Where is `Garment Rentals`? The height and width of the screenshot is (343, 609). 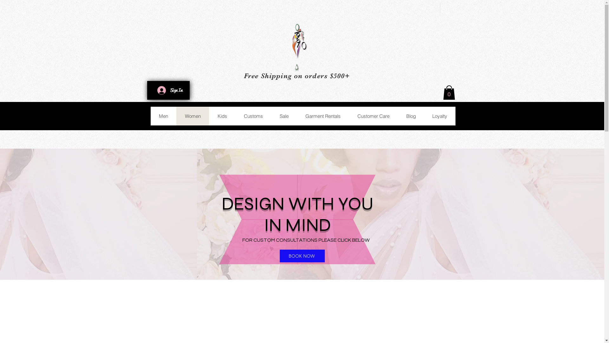 Garment Rentals is located at coordinates (323, 116).